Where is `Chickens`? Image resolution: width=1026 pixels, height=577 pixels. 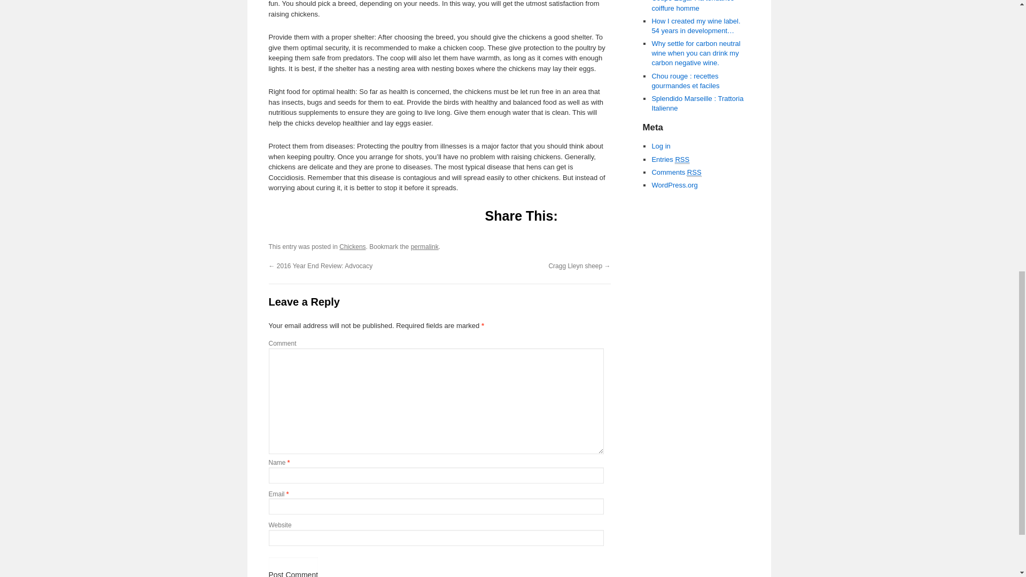 Chickens is located at coordinates (352, 246).